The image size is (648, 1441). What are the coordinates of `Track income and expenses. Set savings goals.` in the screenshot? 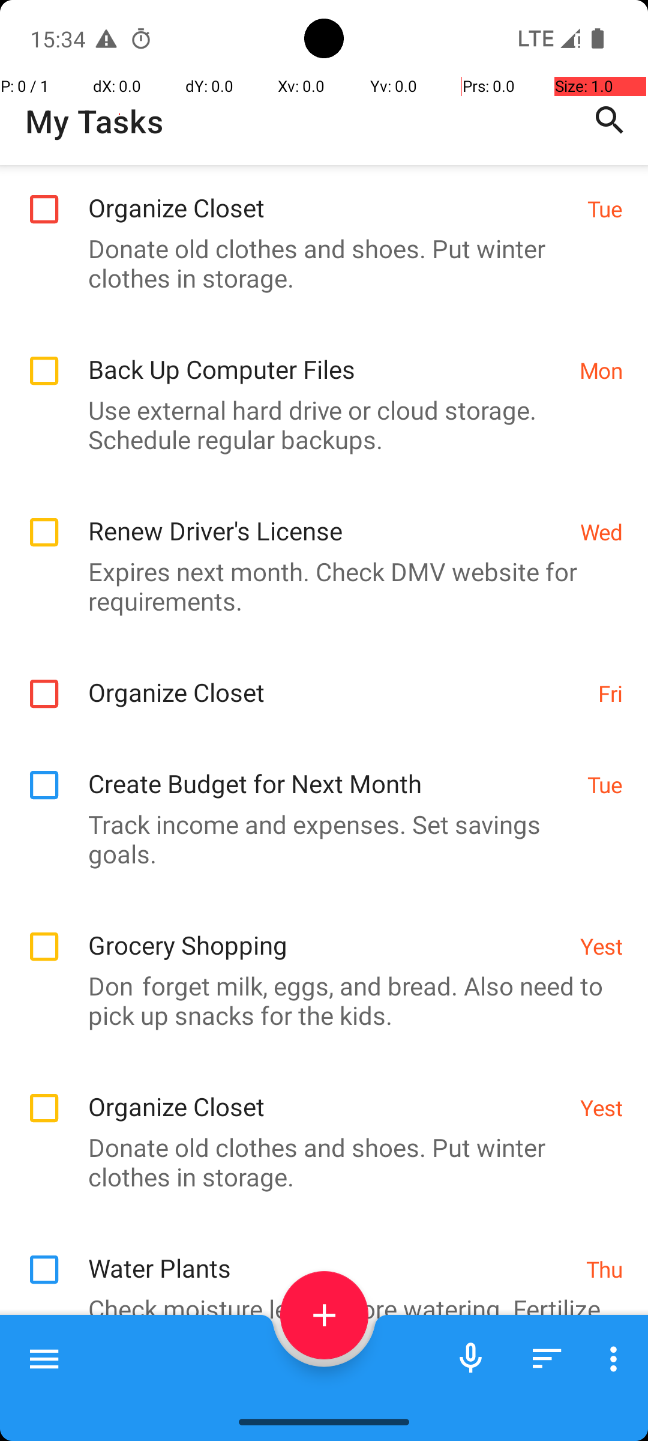 It's located at (318, 839).